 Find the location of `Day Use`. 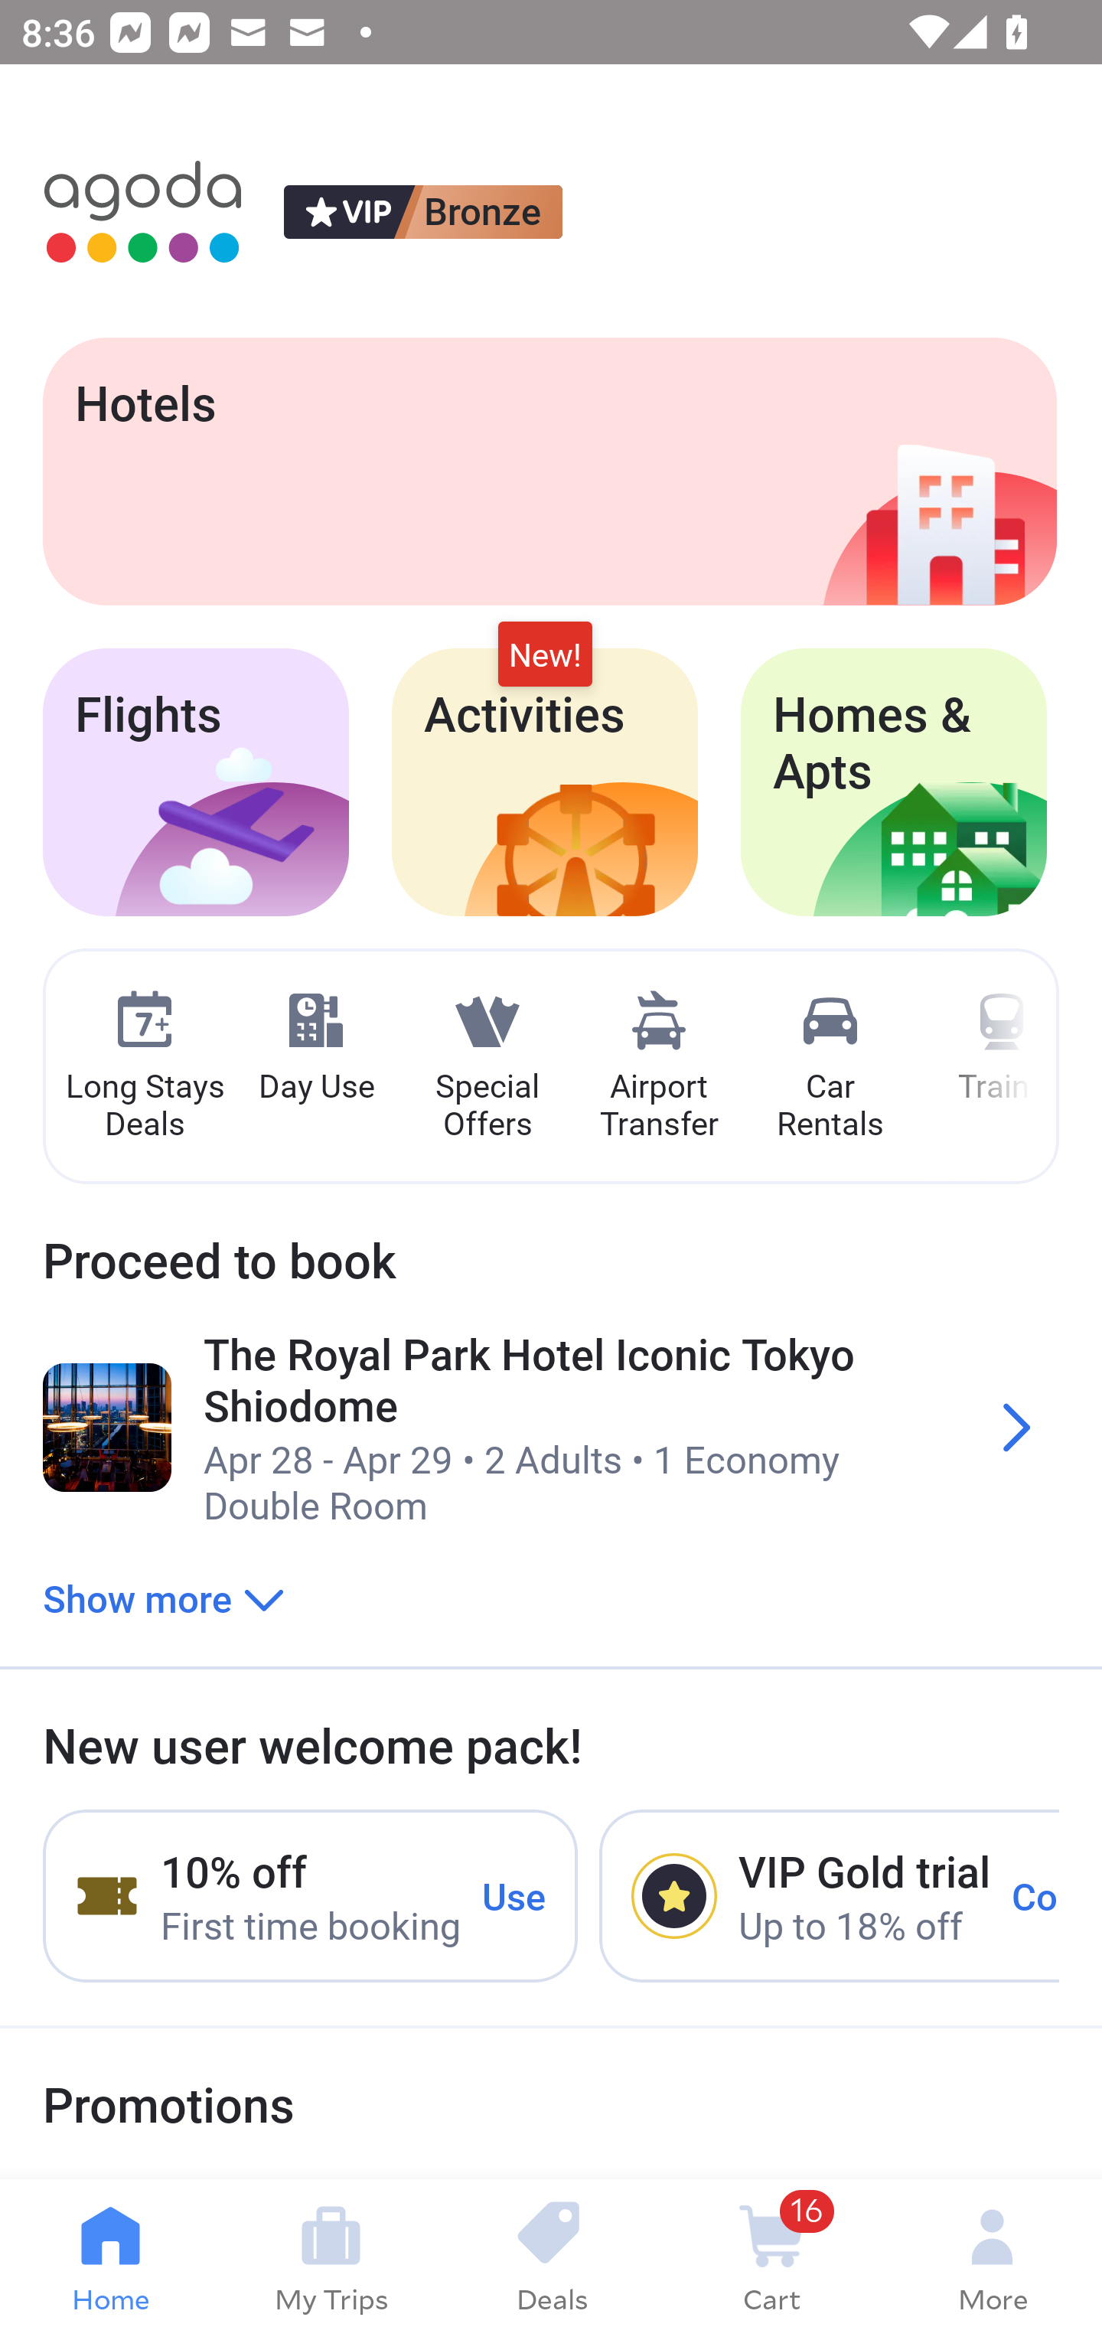

Day Use is located at coordinates (316, 1048).